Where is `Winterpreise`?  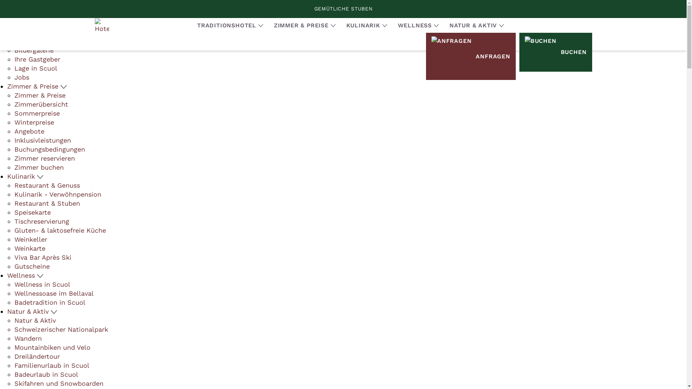
Winterpreise is located at coordinates (34, 122).